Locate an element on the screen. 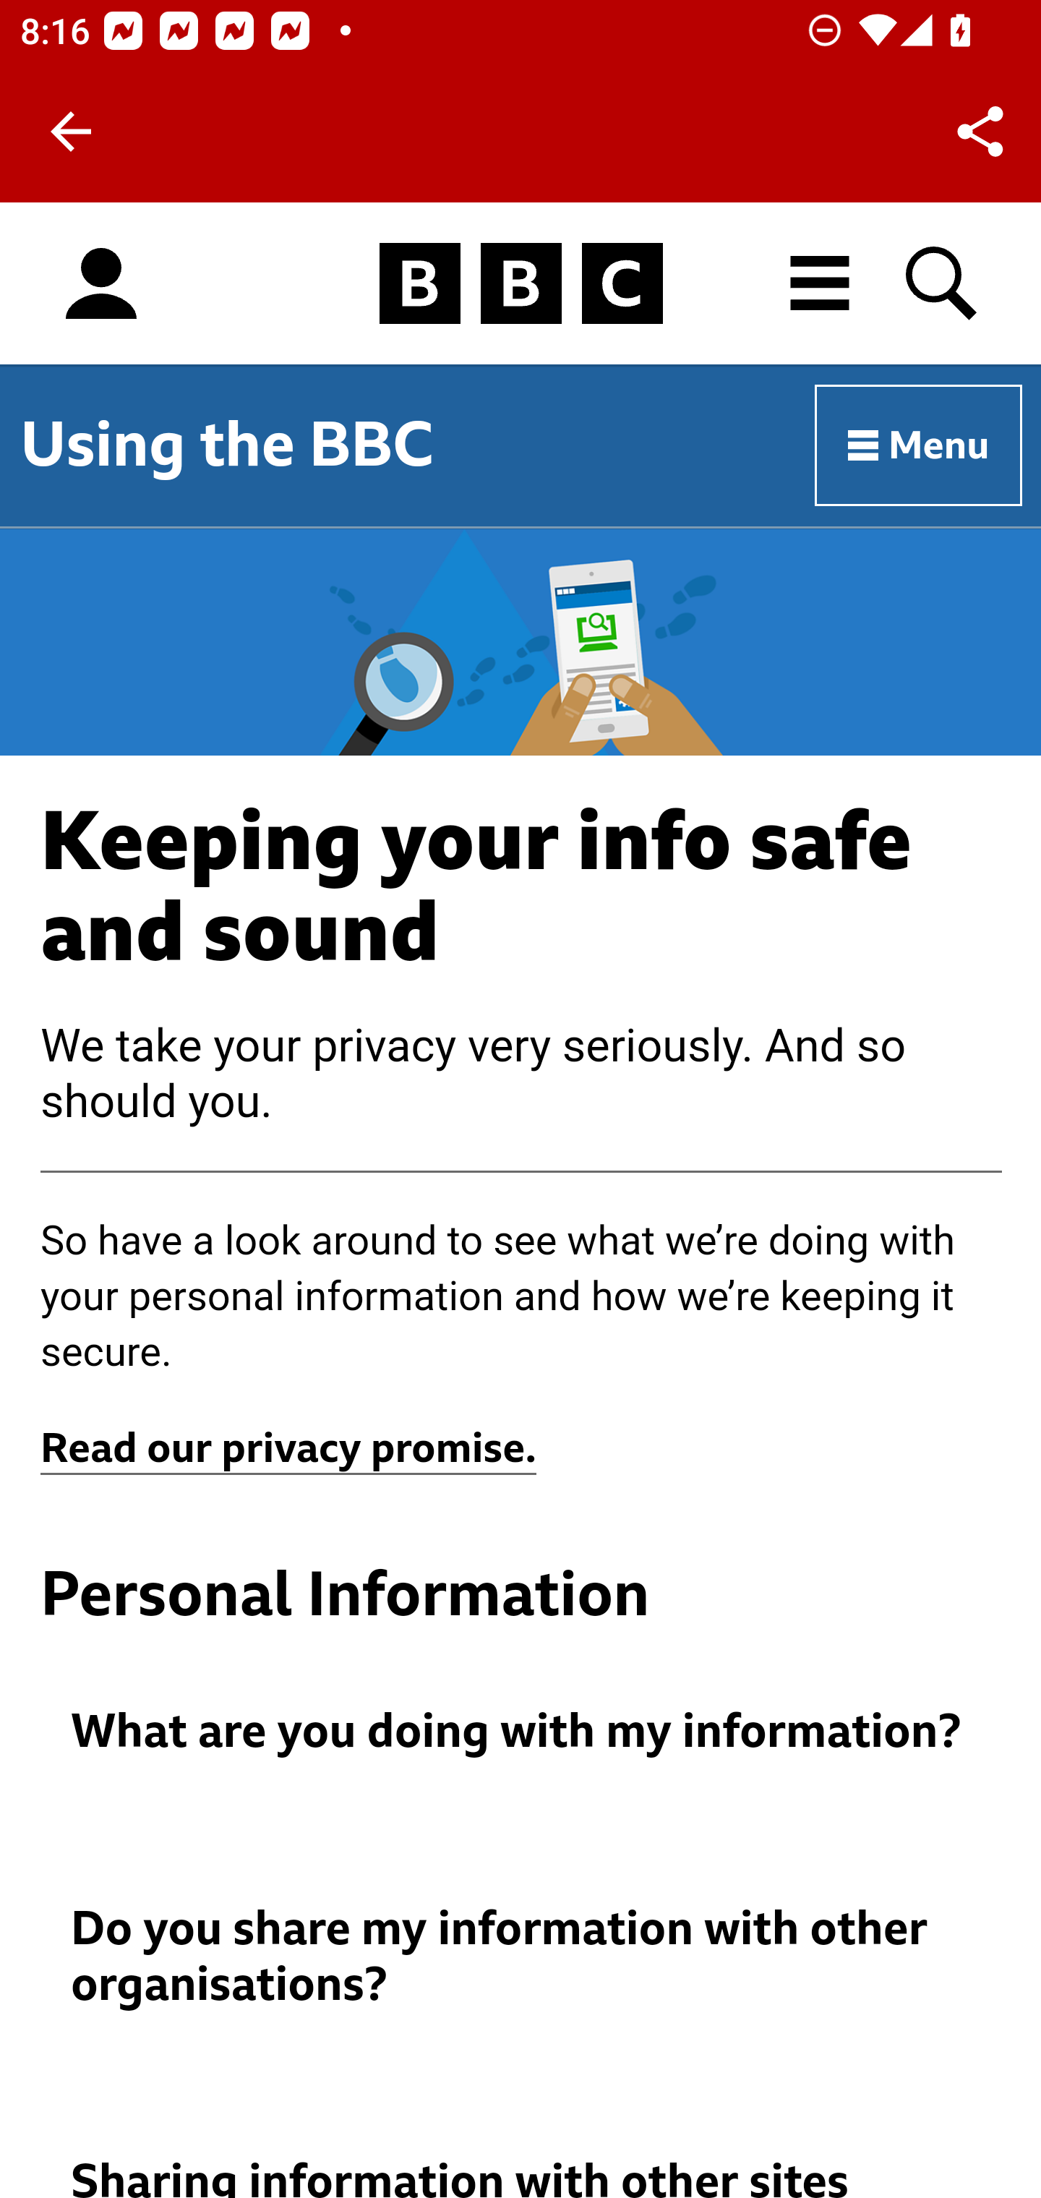  Homepage is located at coordinates (520, 284).